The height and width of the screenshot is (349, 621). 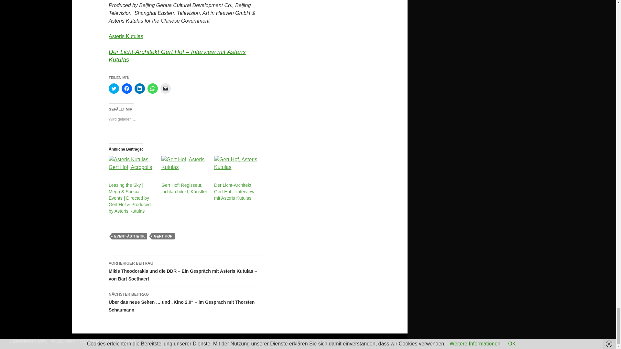 I want to click on Klicken, um auf WhatsApp zu teilen, so click(x=153, y=89).